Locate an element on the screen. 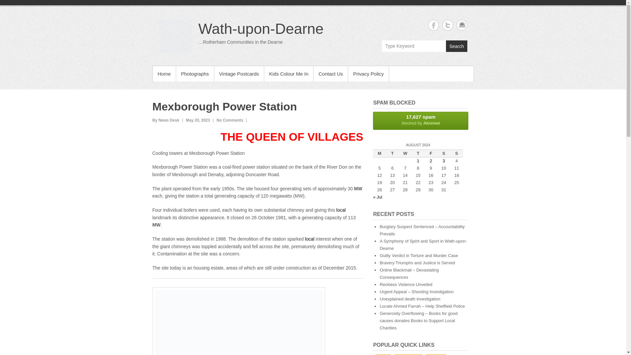 Image resolution: width=631 pixels, height=355 pixels. Wath-upon-Dearne on Twitter is located at coordinates (448, 25).